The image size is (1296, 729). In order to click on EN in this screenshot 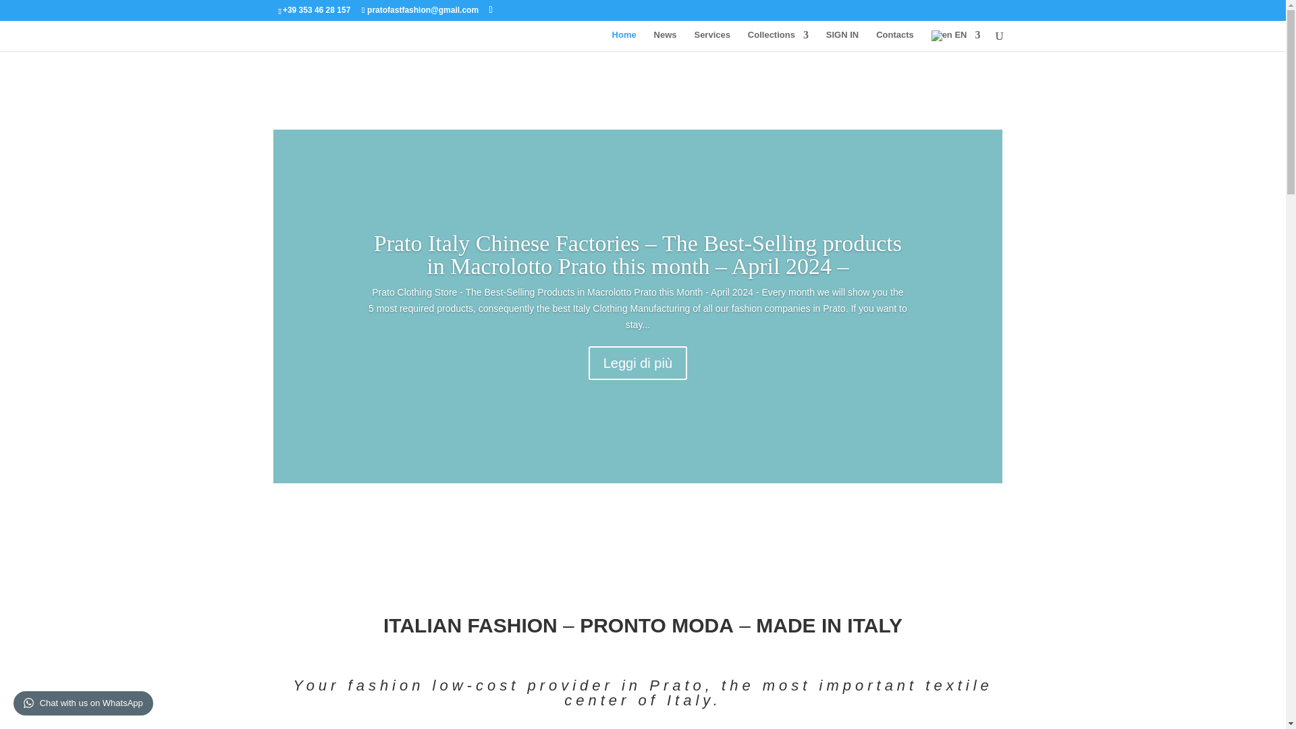, I will do `click(956, 40)`.